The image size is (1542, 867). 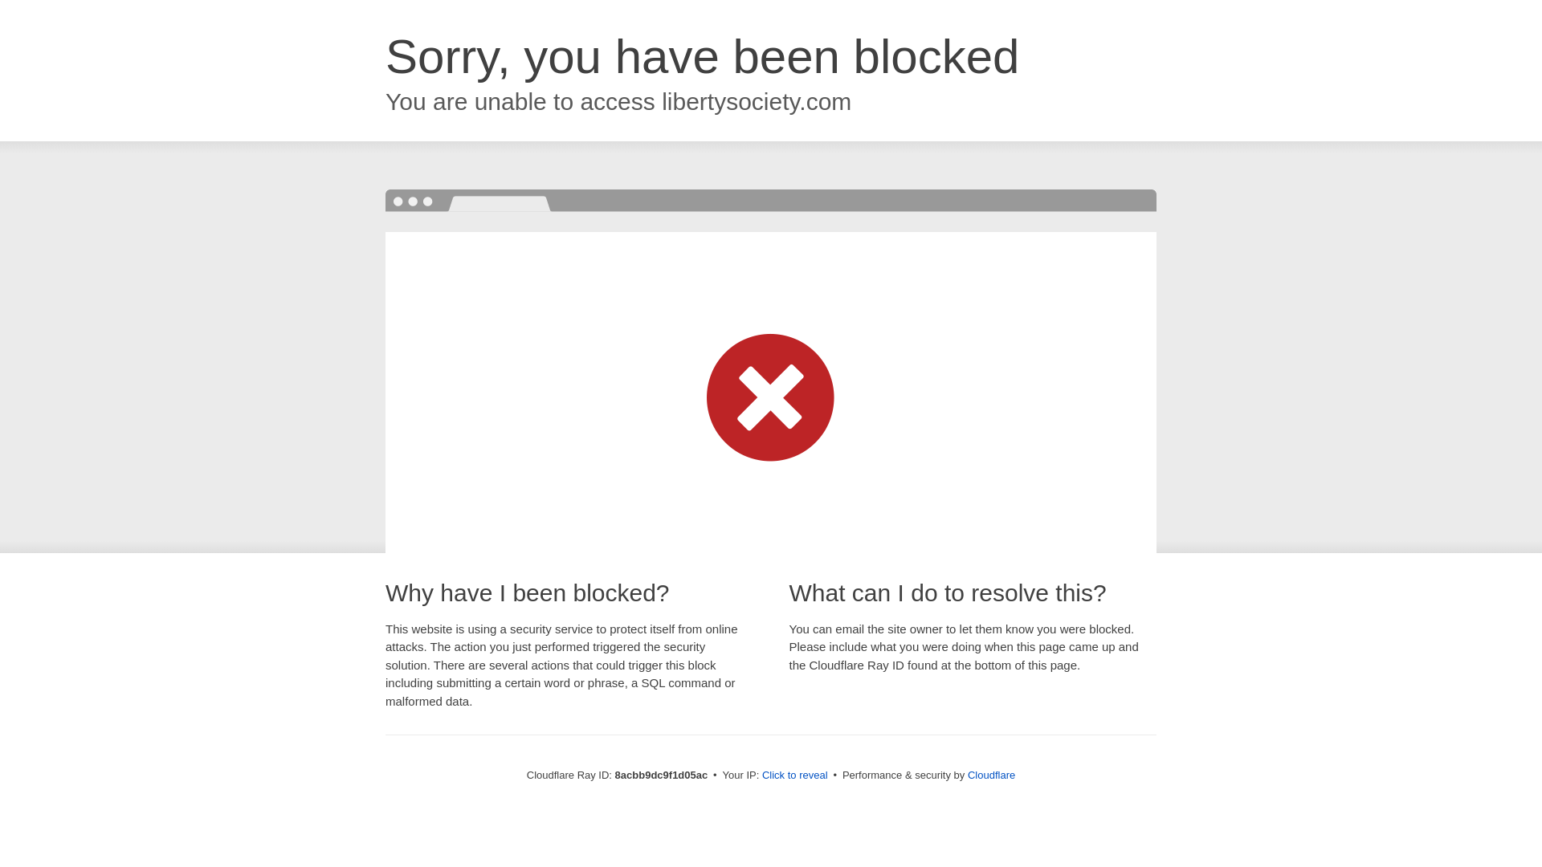 What do you see at coordinates (991, 775) in the screenshot?
I see `Cloudflare` at bounding box center [991, 775].